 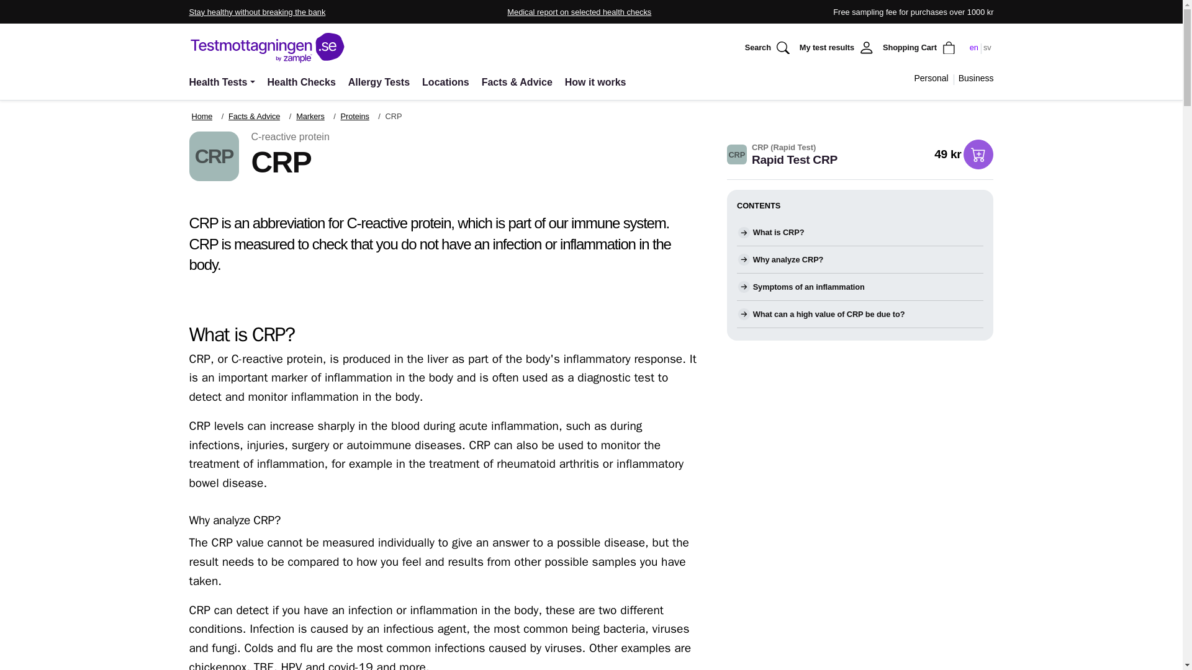 What do you see at coordinates (976, 78) in the screenshot?
I see `Business` at bounding box center [976, 78].